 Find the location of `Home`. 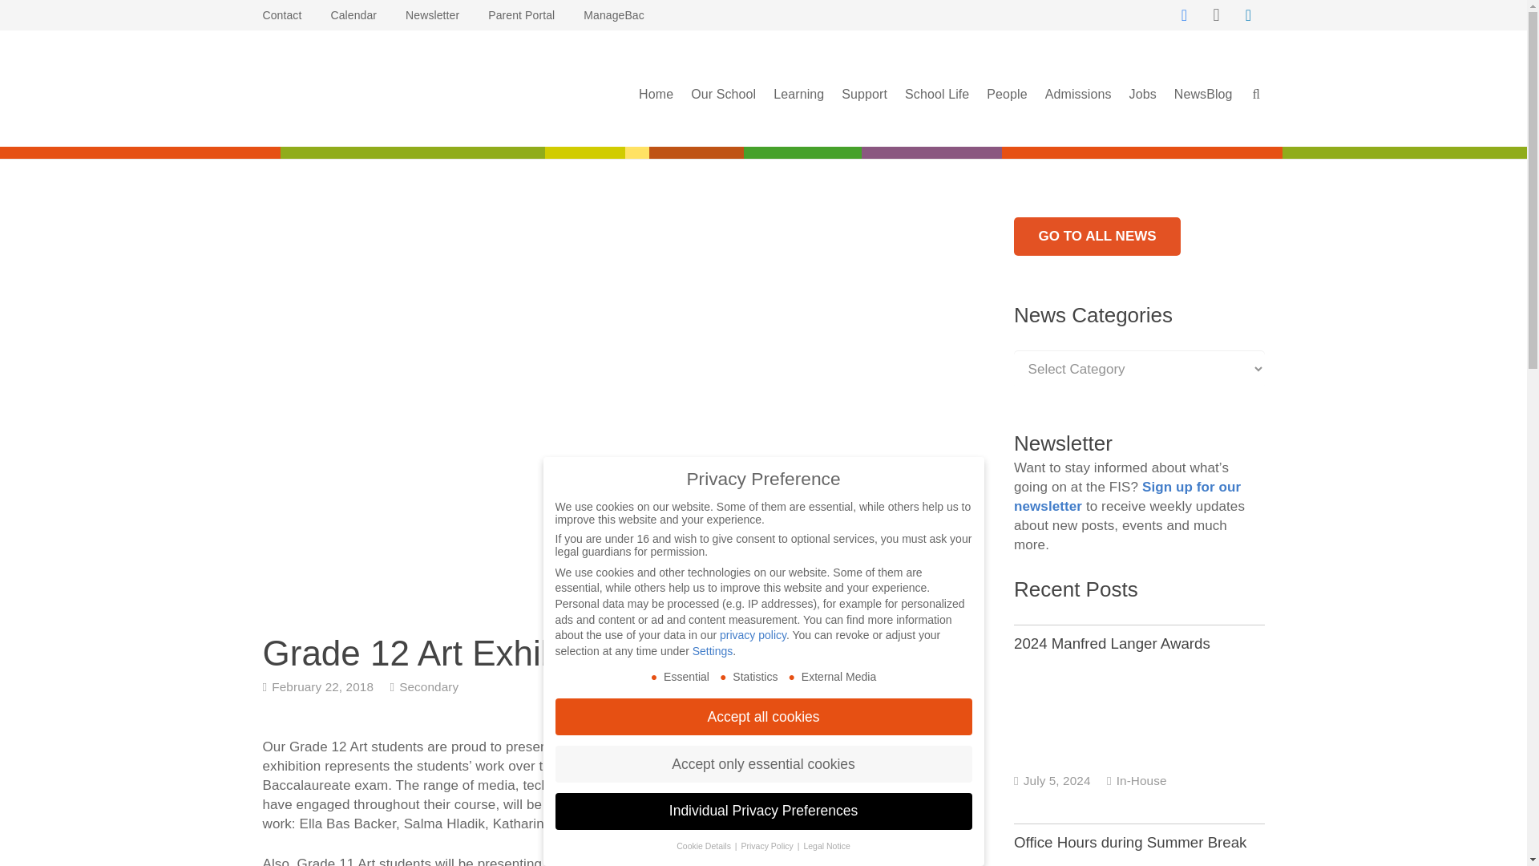

Home is located at coordinates (656, 94).